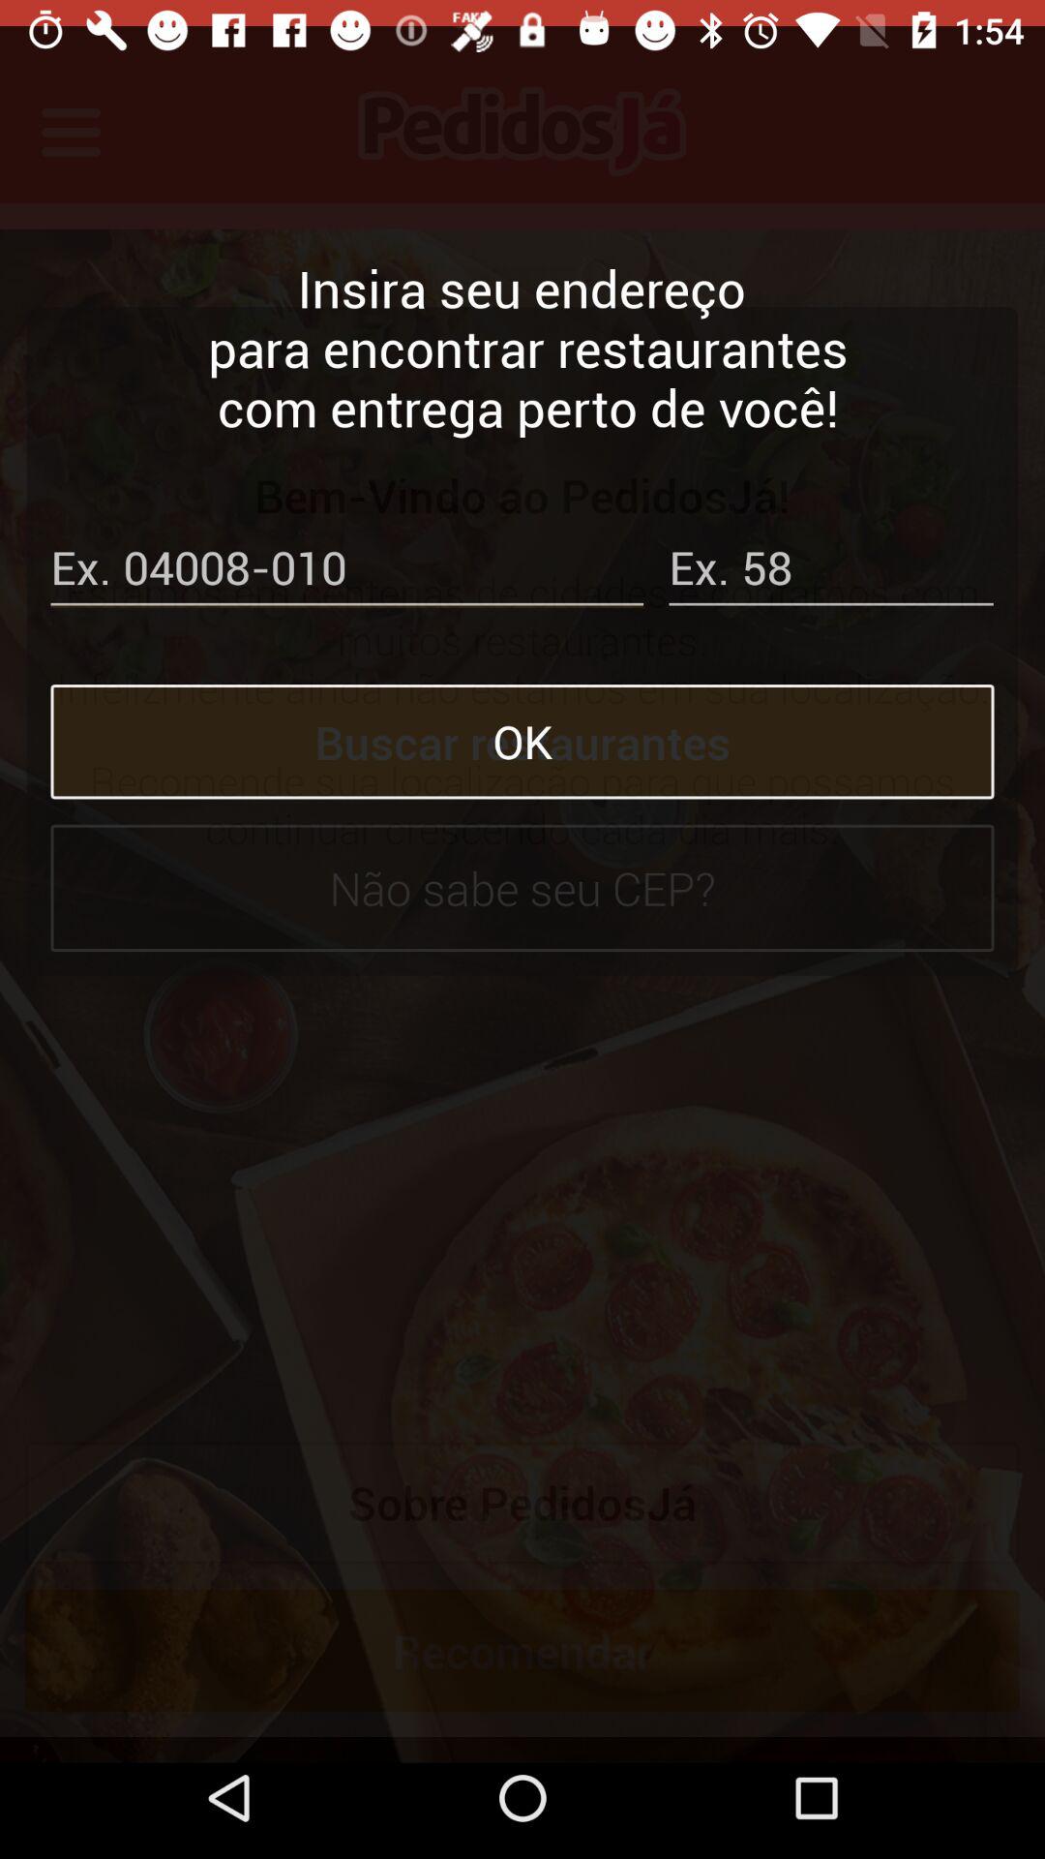 The width and height of the screenshot is (1045, 1859). I want to click on insert your street number, so click(830, 546).